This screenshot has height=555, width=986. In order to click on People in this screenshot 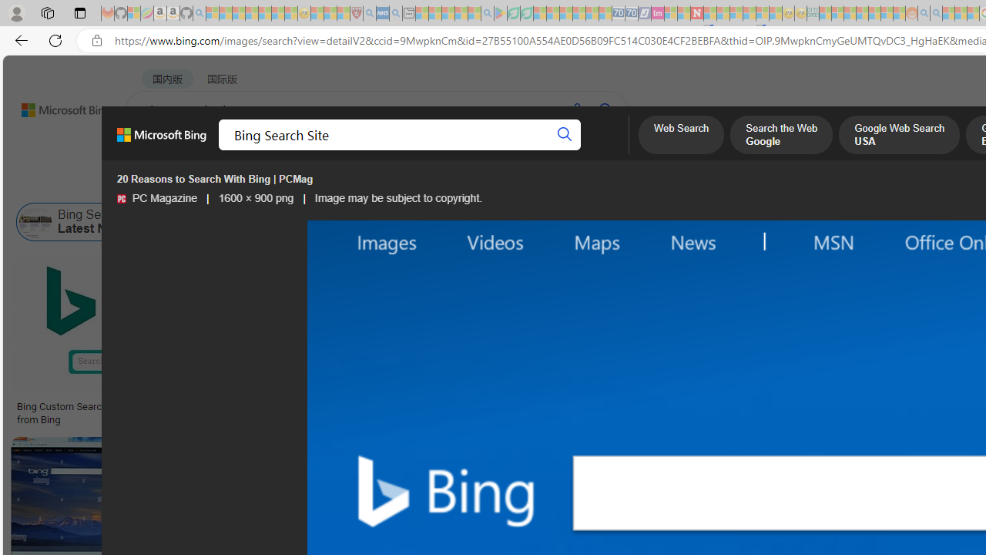, I will do `click(401, 183)`.